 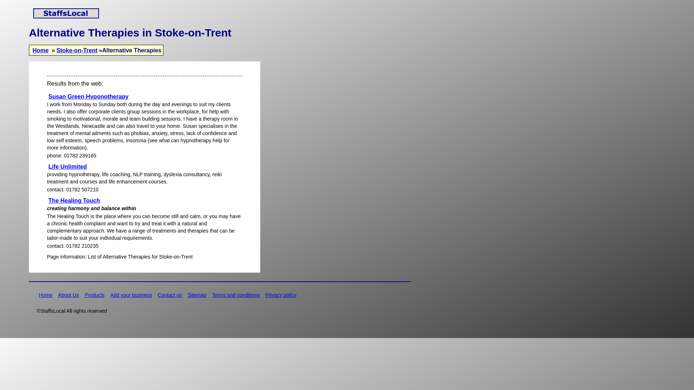 I want to click on Privacy policy, so click(x=281, y=295).